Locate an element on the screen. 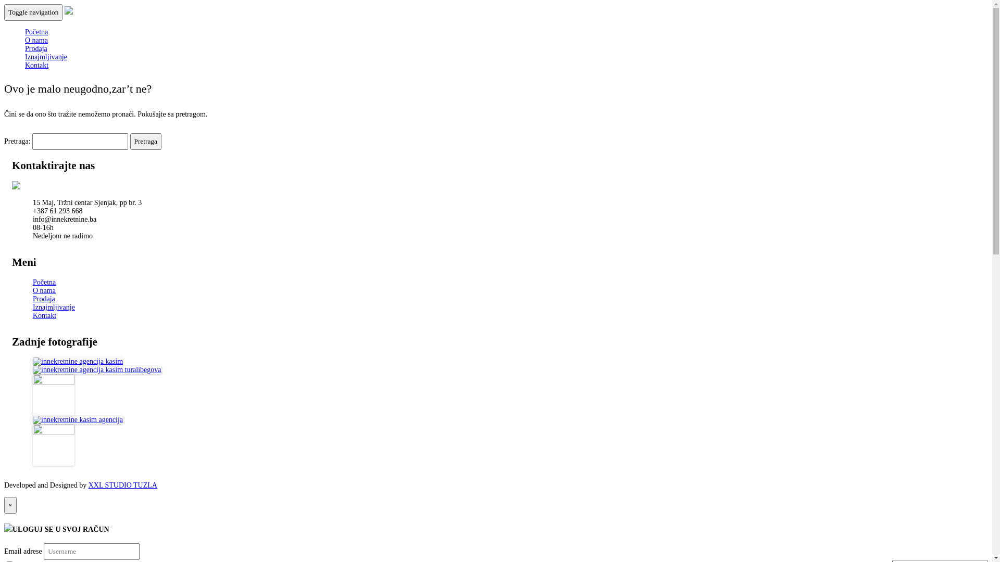 The width and height of the screenshot is (1000, 562). Pretraga is located at coordinates (146, 142).